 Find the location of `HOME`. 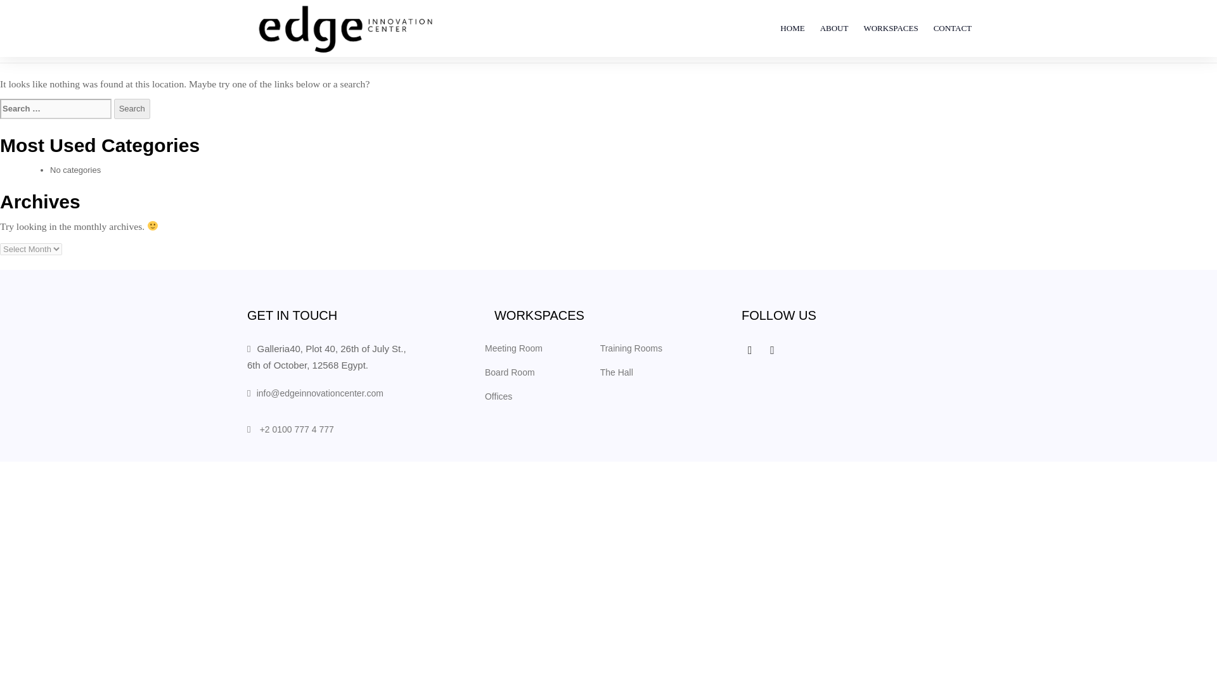

HOME is located at coordinates (792, 28).